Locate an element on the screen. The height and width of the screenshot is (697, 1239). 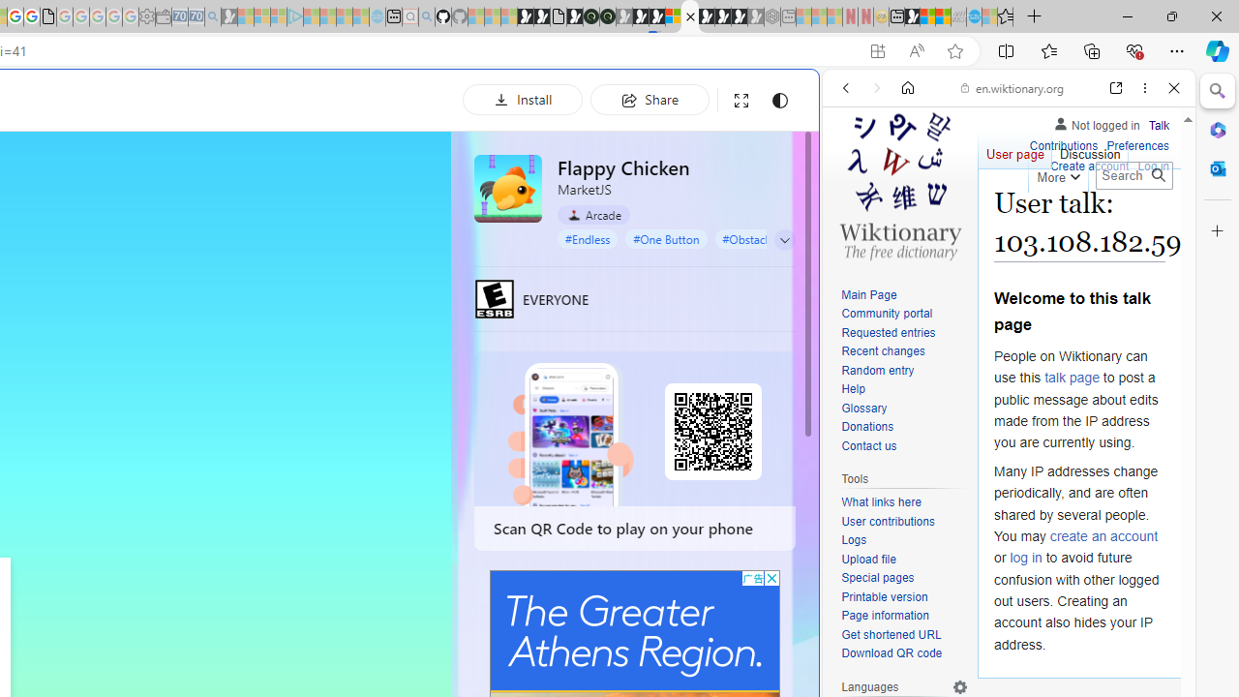
Main Page is located at coordinates (869, 294).